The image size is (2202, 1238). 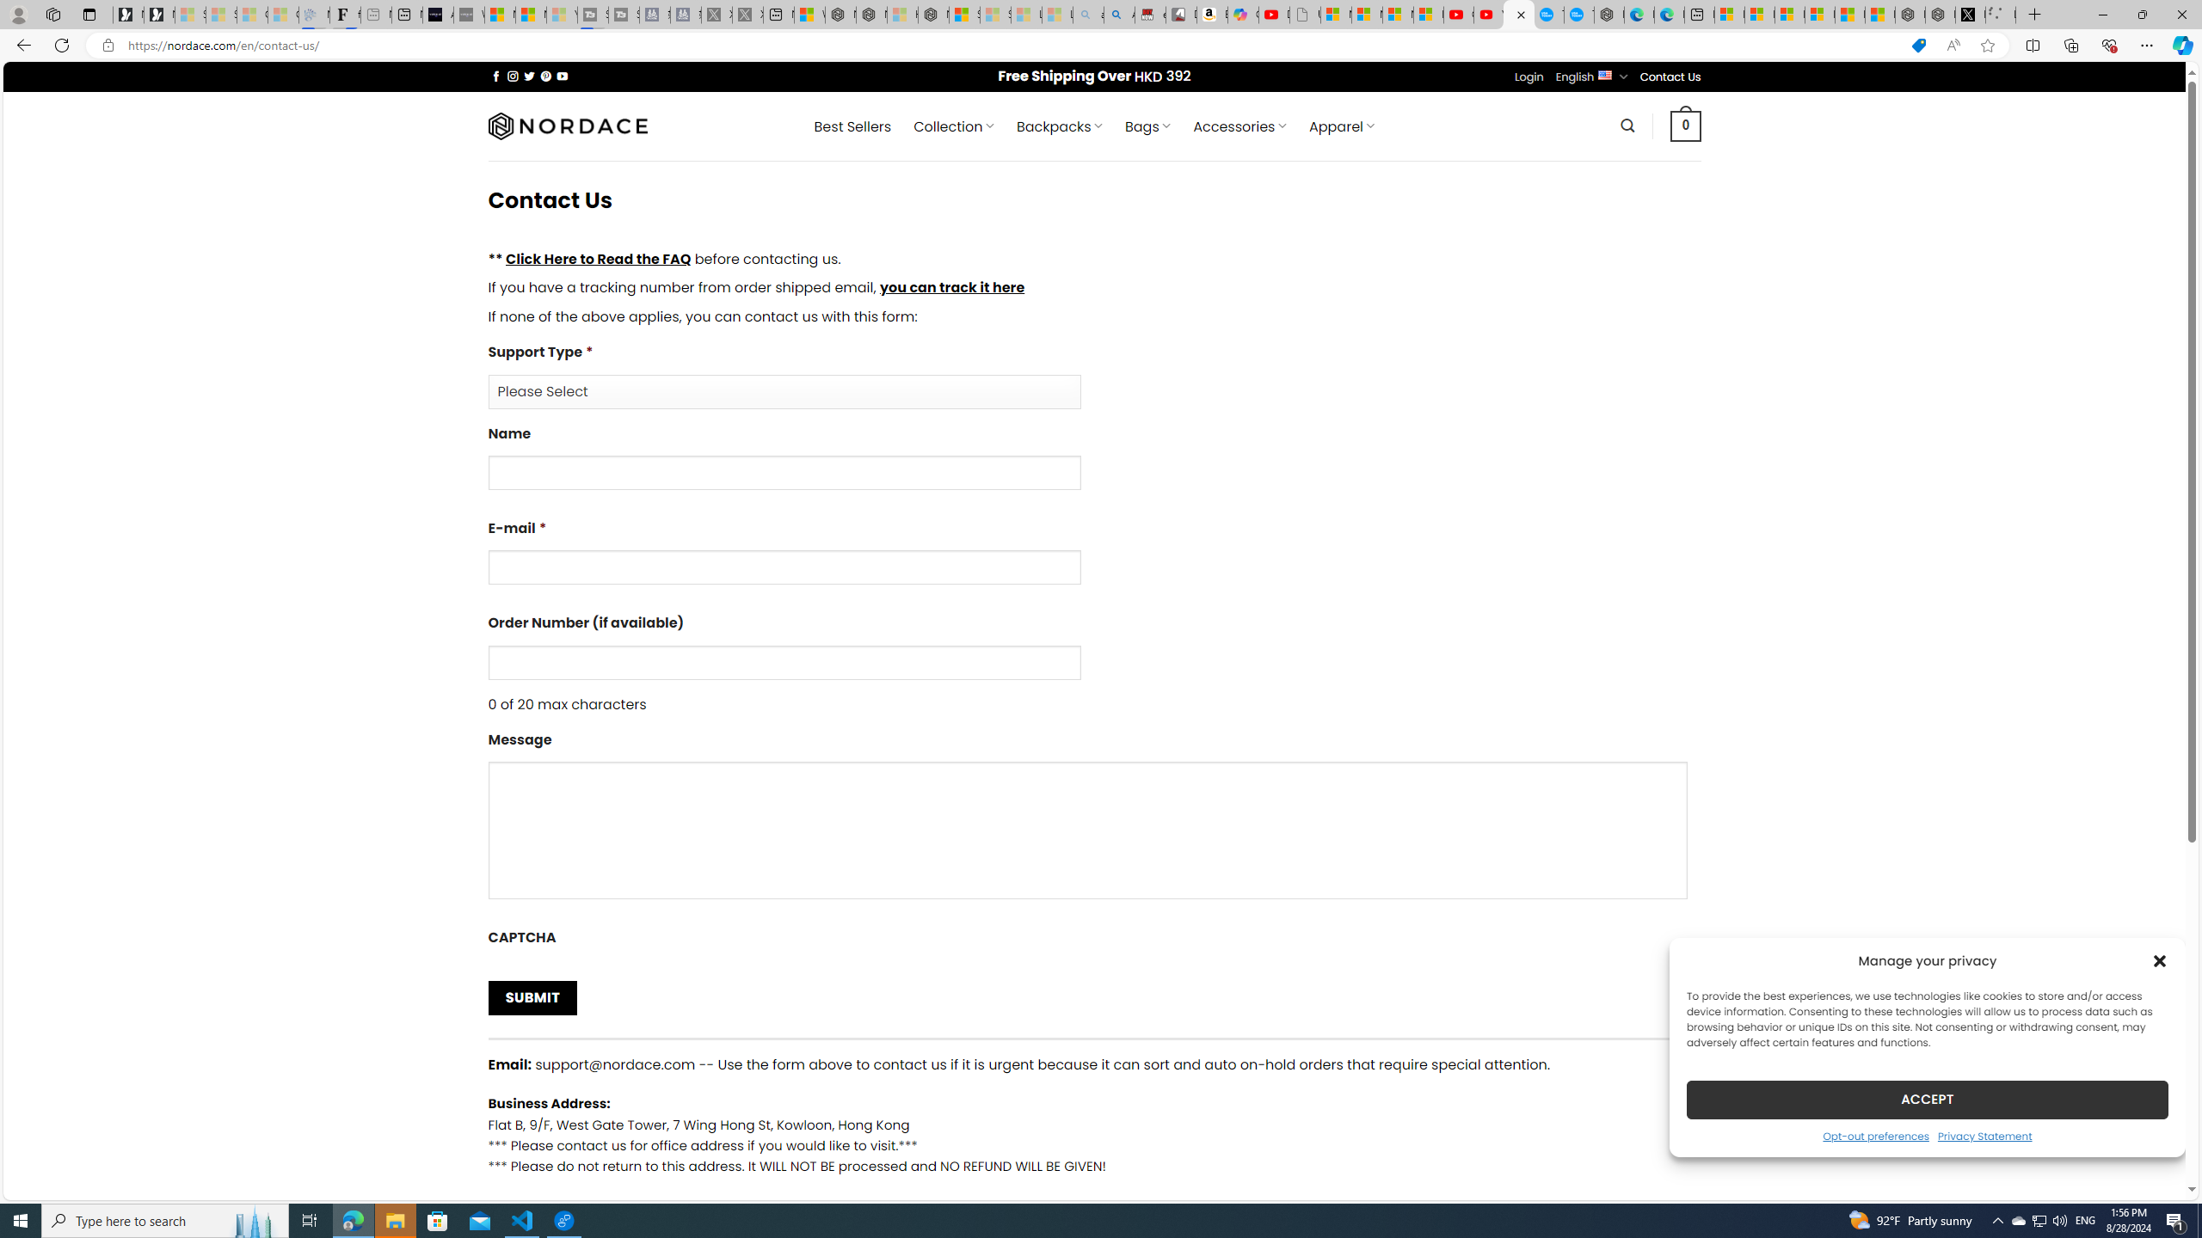 I want to click on Submit, so click(x=532, y=997).